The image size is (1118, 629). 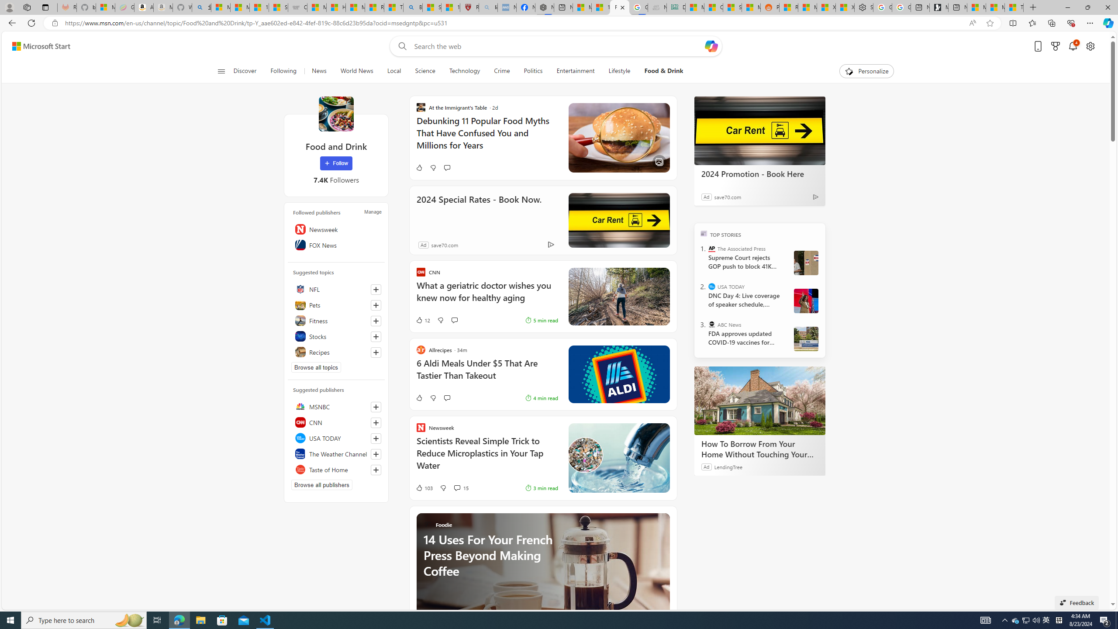 I want to click on NFL, so click(x=336, y=289).